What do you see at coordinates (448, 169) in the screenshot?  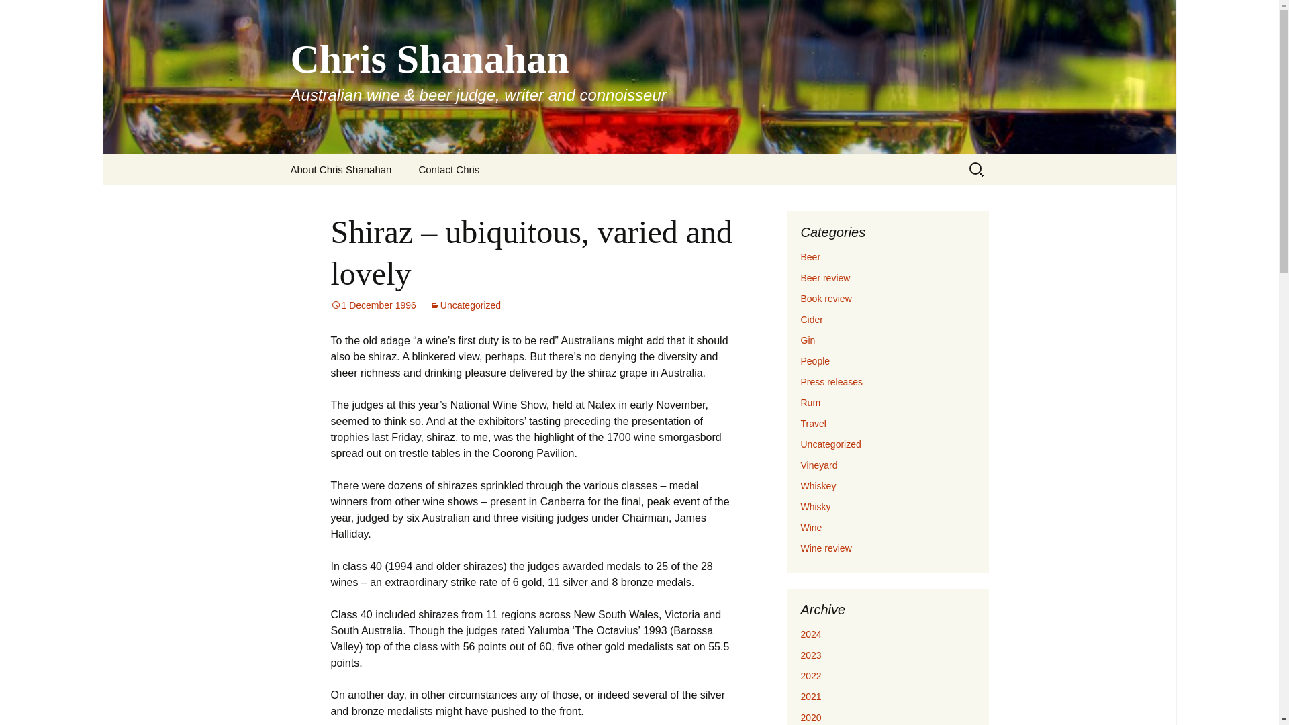 I see `Contact Chris` at bounding box center [448, 169].